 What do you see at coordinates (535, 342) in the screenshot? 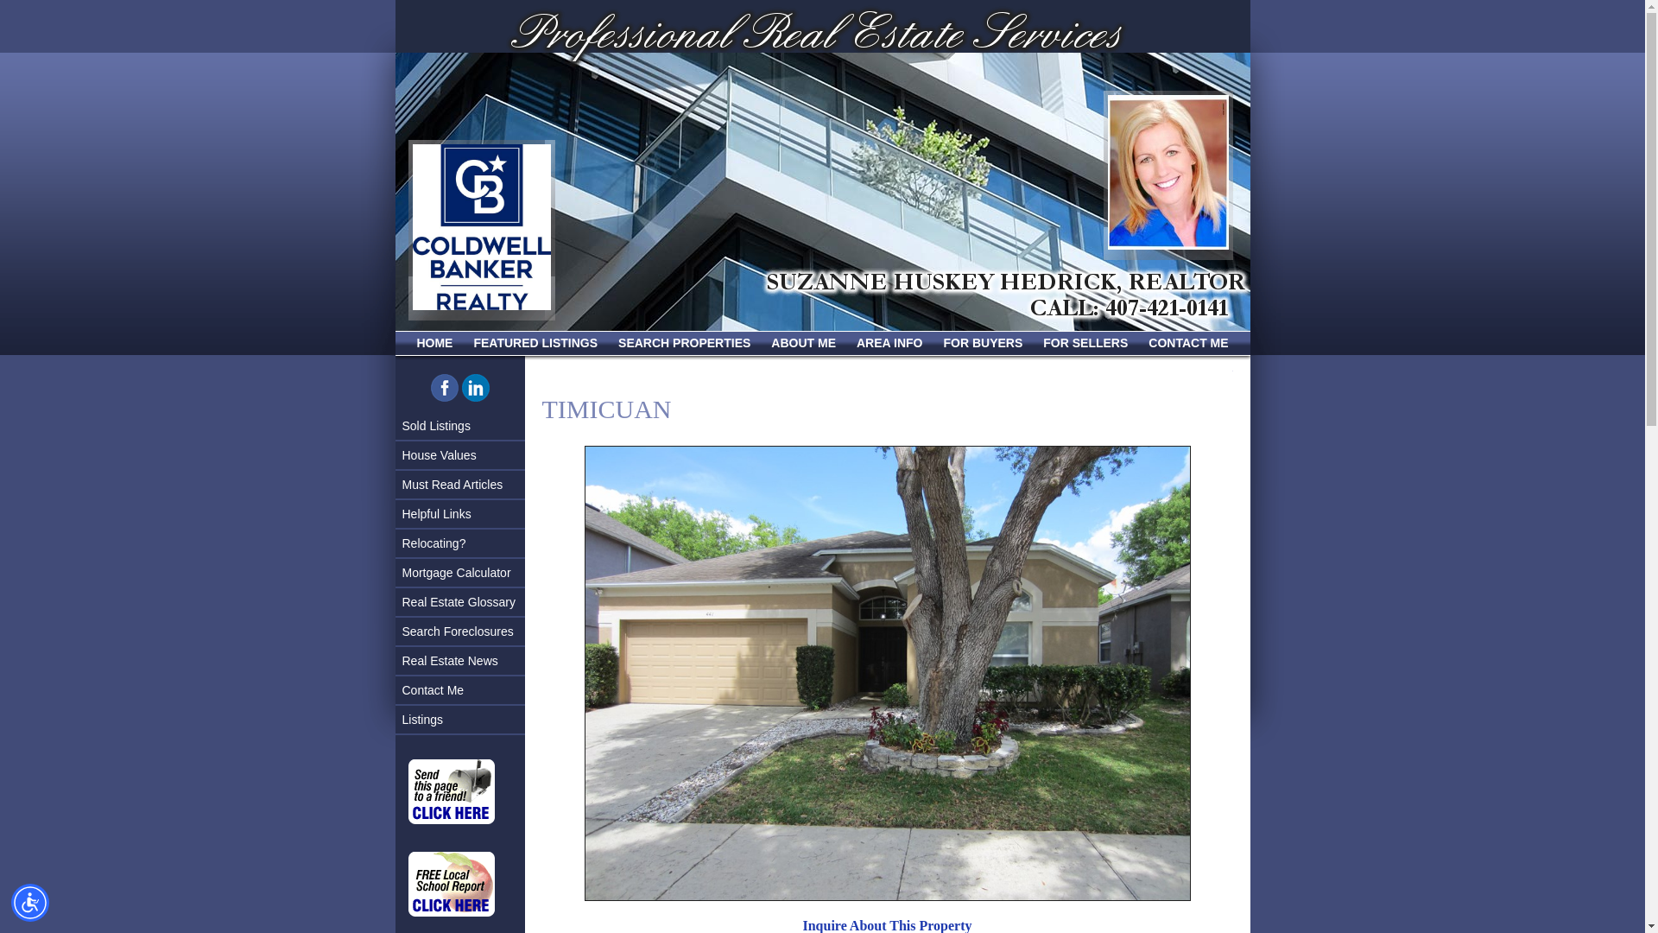
I see `FEATURED LISTINGS` at bounding box center [535, 342].